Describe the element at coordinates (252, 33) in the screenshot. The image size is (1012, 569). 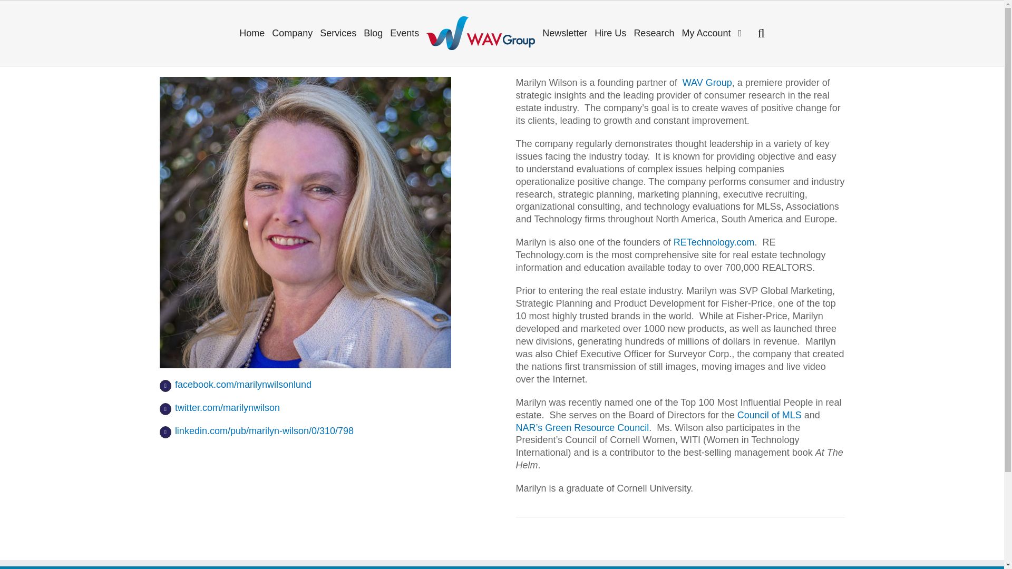
I see `Home` at that location.